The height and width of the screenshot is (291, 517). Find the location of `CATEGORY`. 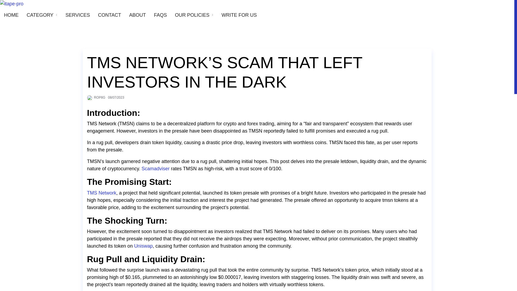

CATEGORY is located at coordinates (40, 15).